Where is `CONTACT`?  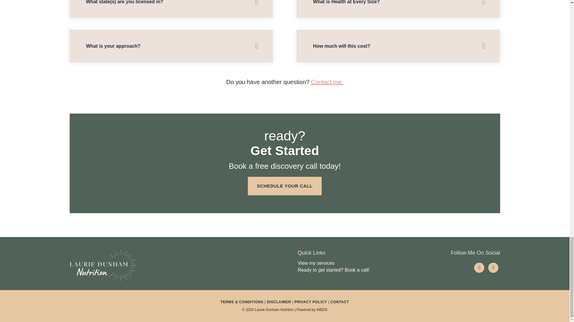
CONTACT is located at coordinates (340, 302).